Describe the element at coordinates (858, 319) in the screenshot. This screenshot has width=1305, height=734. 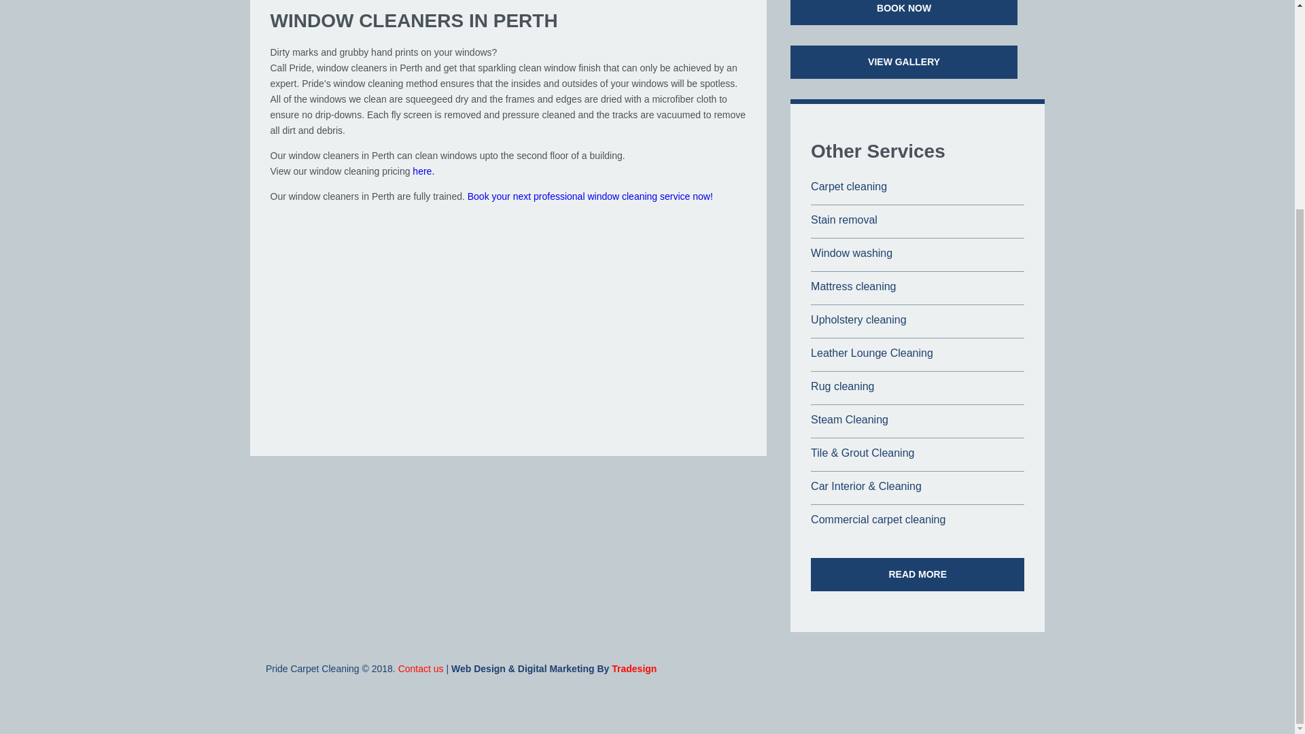
I see `Upholstery cleaning` at that location.